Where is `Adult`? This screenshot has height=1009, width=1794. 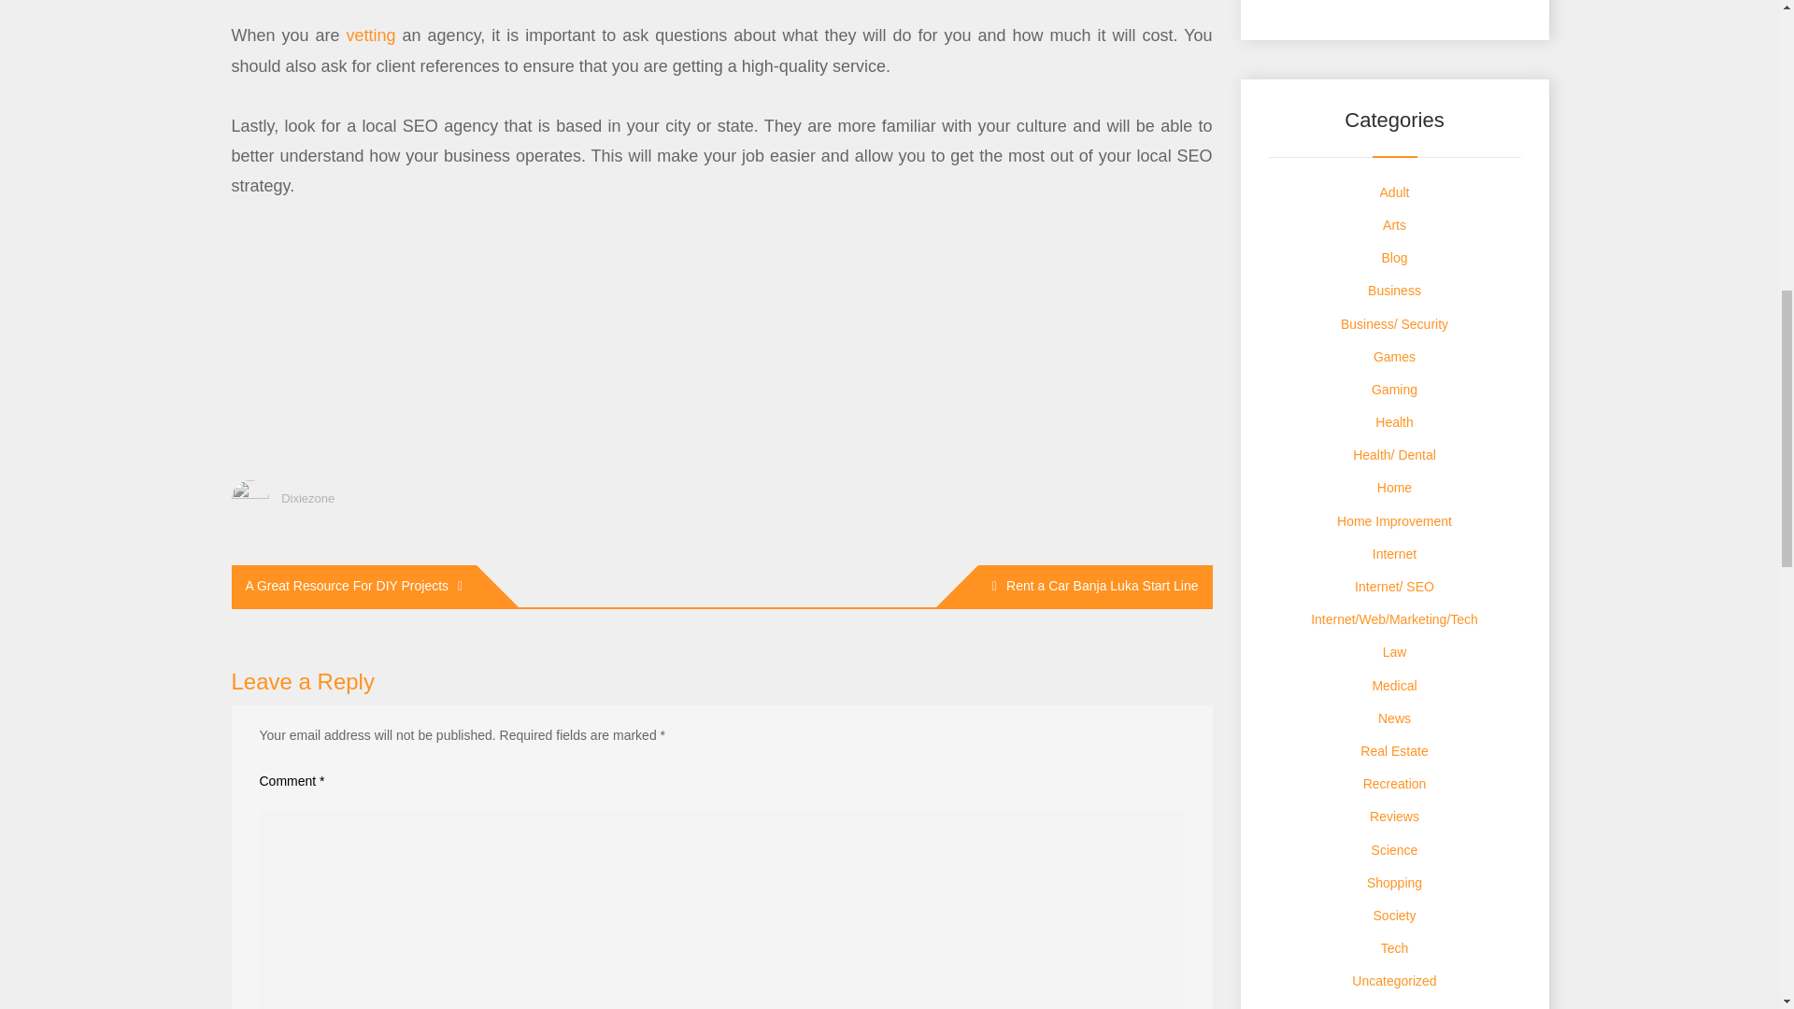
Adult is located at coordinates (1394, 192).